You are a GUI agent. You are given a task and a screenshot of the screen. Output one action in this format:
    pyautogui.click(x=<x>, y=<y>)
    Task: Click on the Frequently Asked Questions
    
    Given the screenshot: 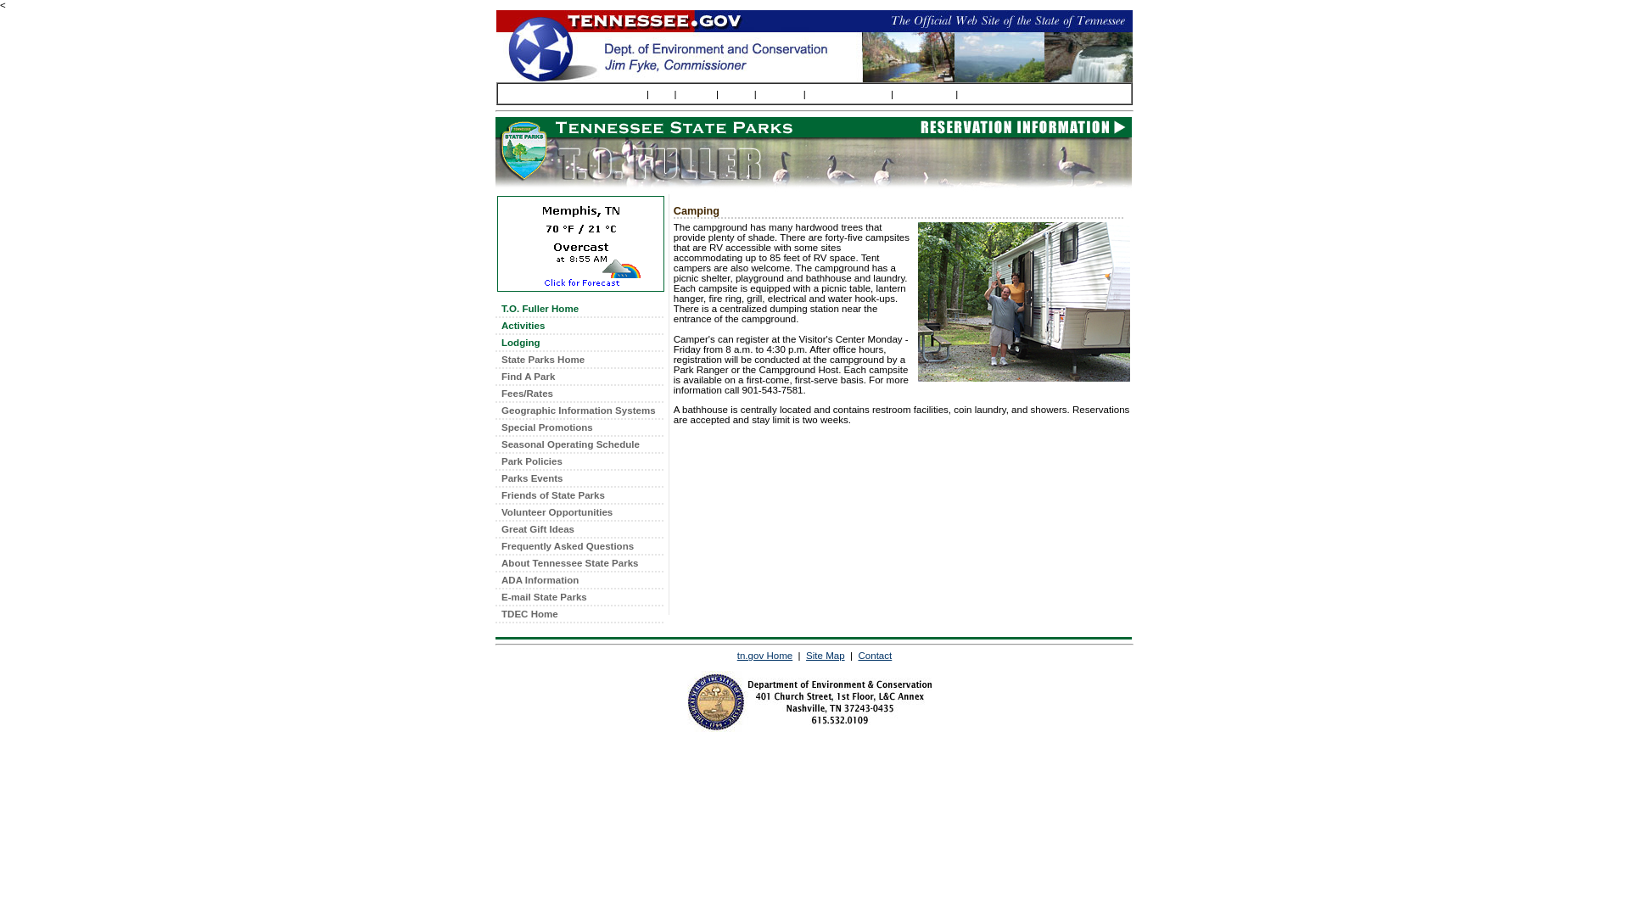 What is the action you would take?
    pyautogui.click(x=579, y=546)
    